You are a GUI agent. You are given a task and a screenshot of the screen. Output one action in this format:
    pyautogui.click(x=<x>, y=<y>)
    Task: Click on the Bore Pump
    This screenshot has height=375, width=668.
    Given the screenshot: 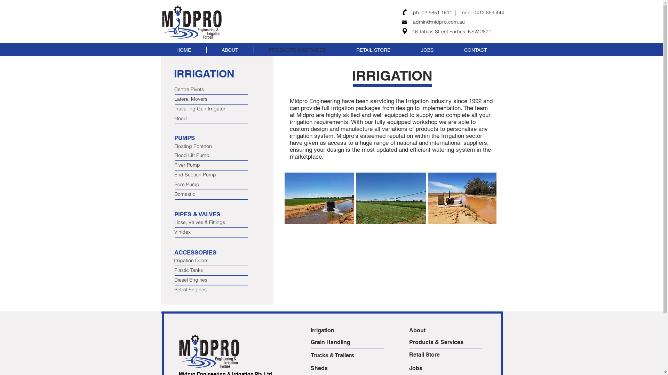 What is the action you would take?
    pyautogui.click(x=199, y=185)
    